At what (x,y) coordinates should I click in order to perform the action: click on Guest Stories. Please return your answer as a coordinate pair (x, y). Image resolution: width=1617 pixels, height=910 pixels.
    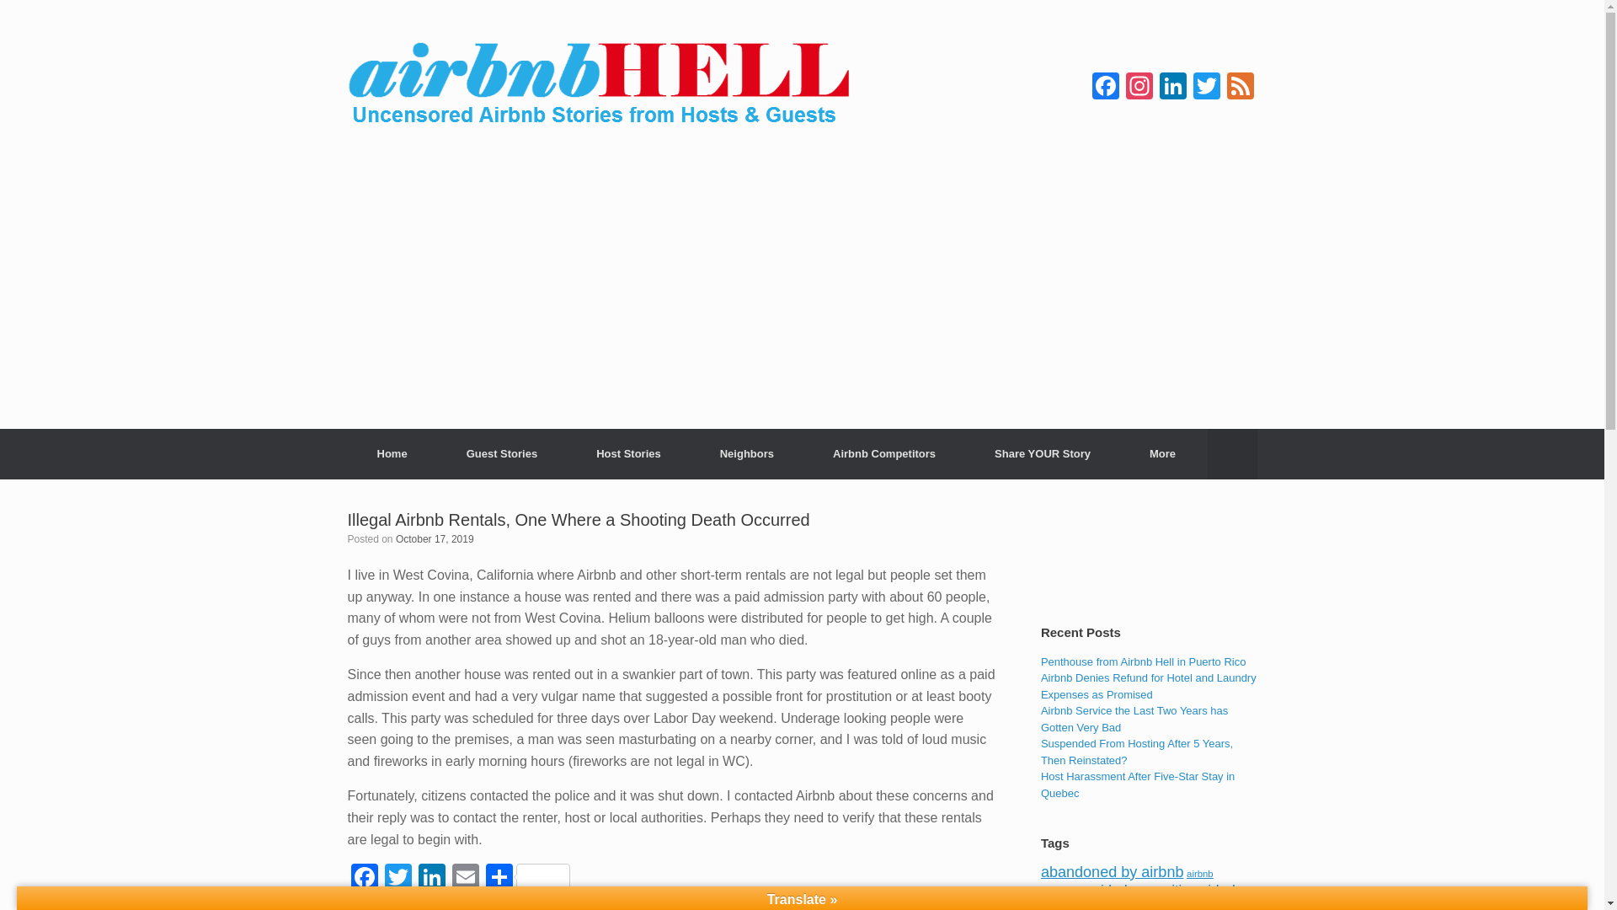
    Looking at the image, I should click on (502, 453).